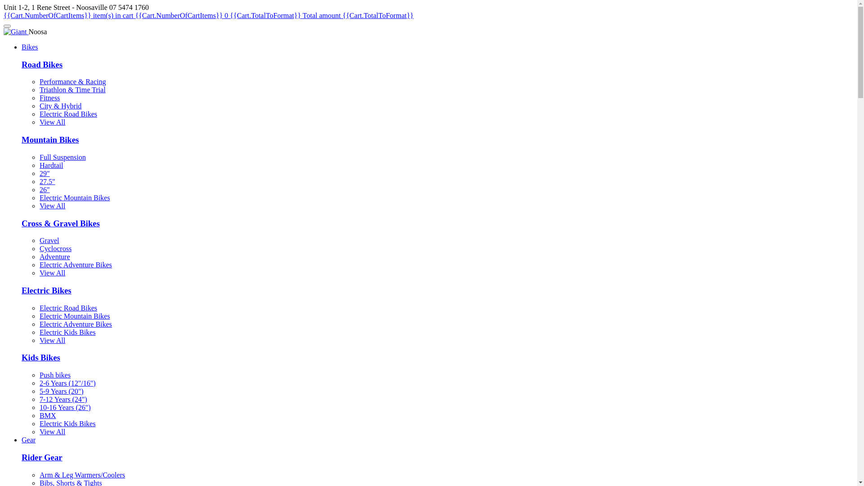 This screenshot has height=486, width=864. I want to click on Rider Gear, so click(42, 457).